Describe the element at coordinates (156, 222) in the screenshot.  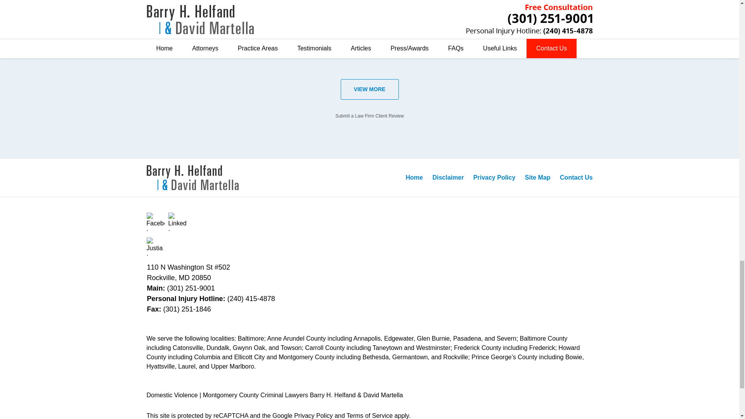
I see `Facebook` at that location.